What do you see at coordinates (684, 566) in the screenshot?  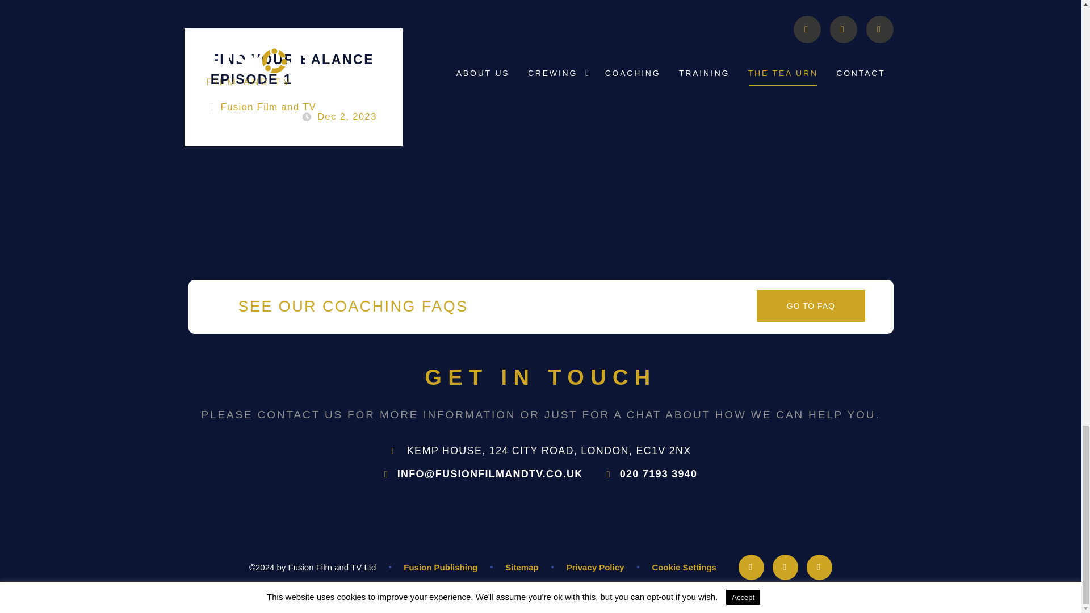 I see `email` at bounding box center [684, 566].